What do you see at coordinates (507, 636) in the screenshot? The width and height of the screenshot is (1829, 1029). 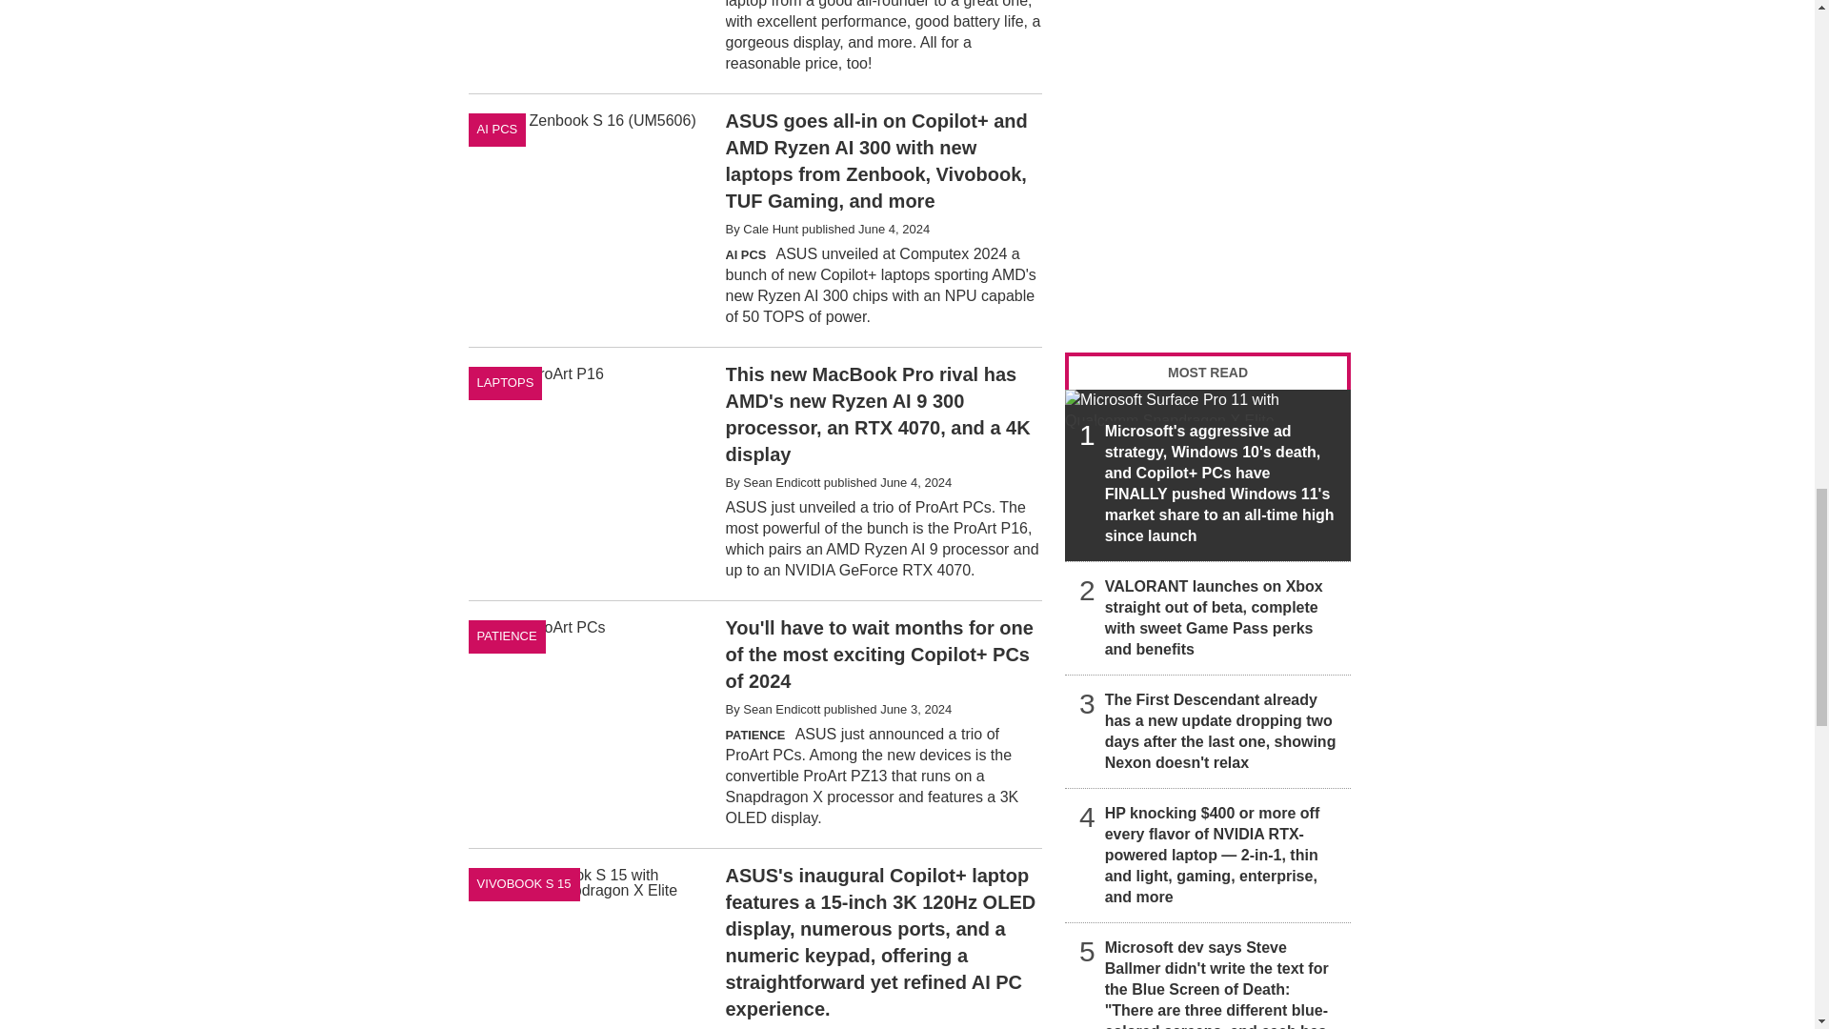 I see `PATIENCE` at bounding box center [507, 636].